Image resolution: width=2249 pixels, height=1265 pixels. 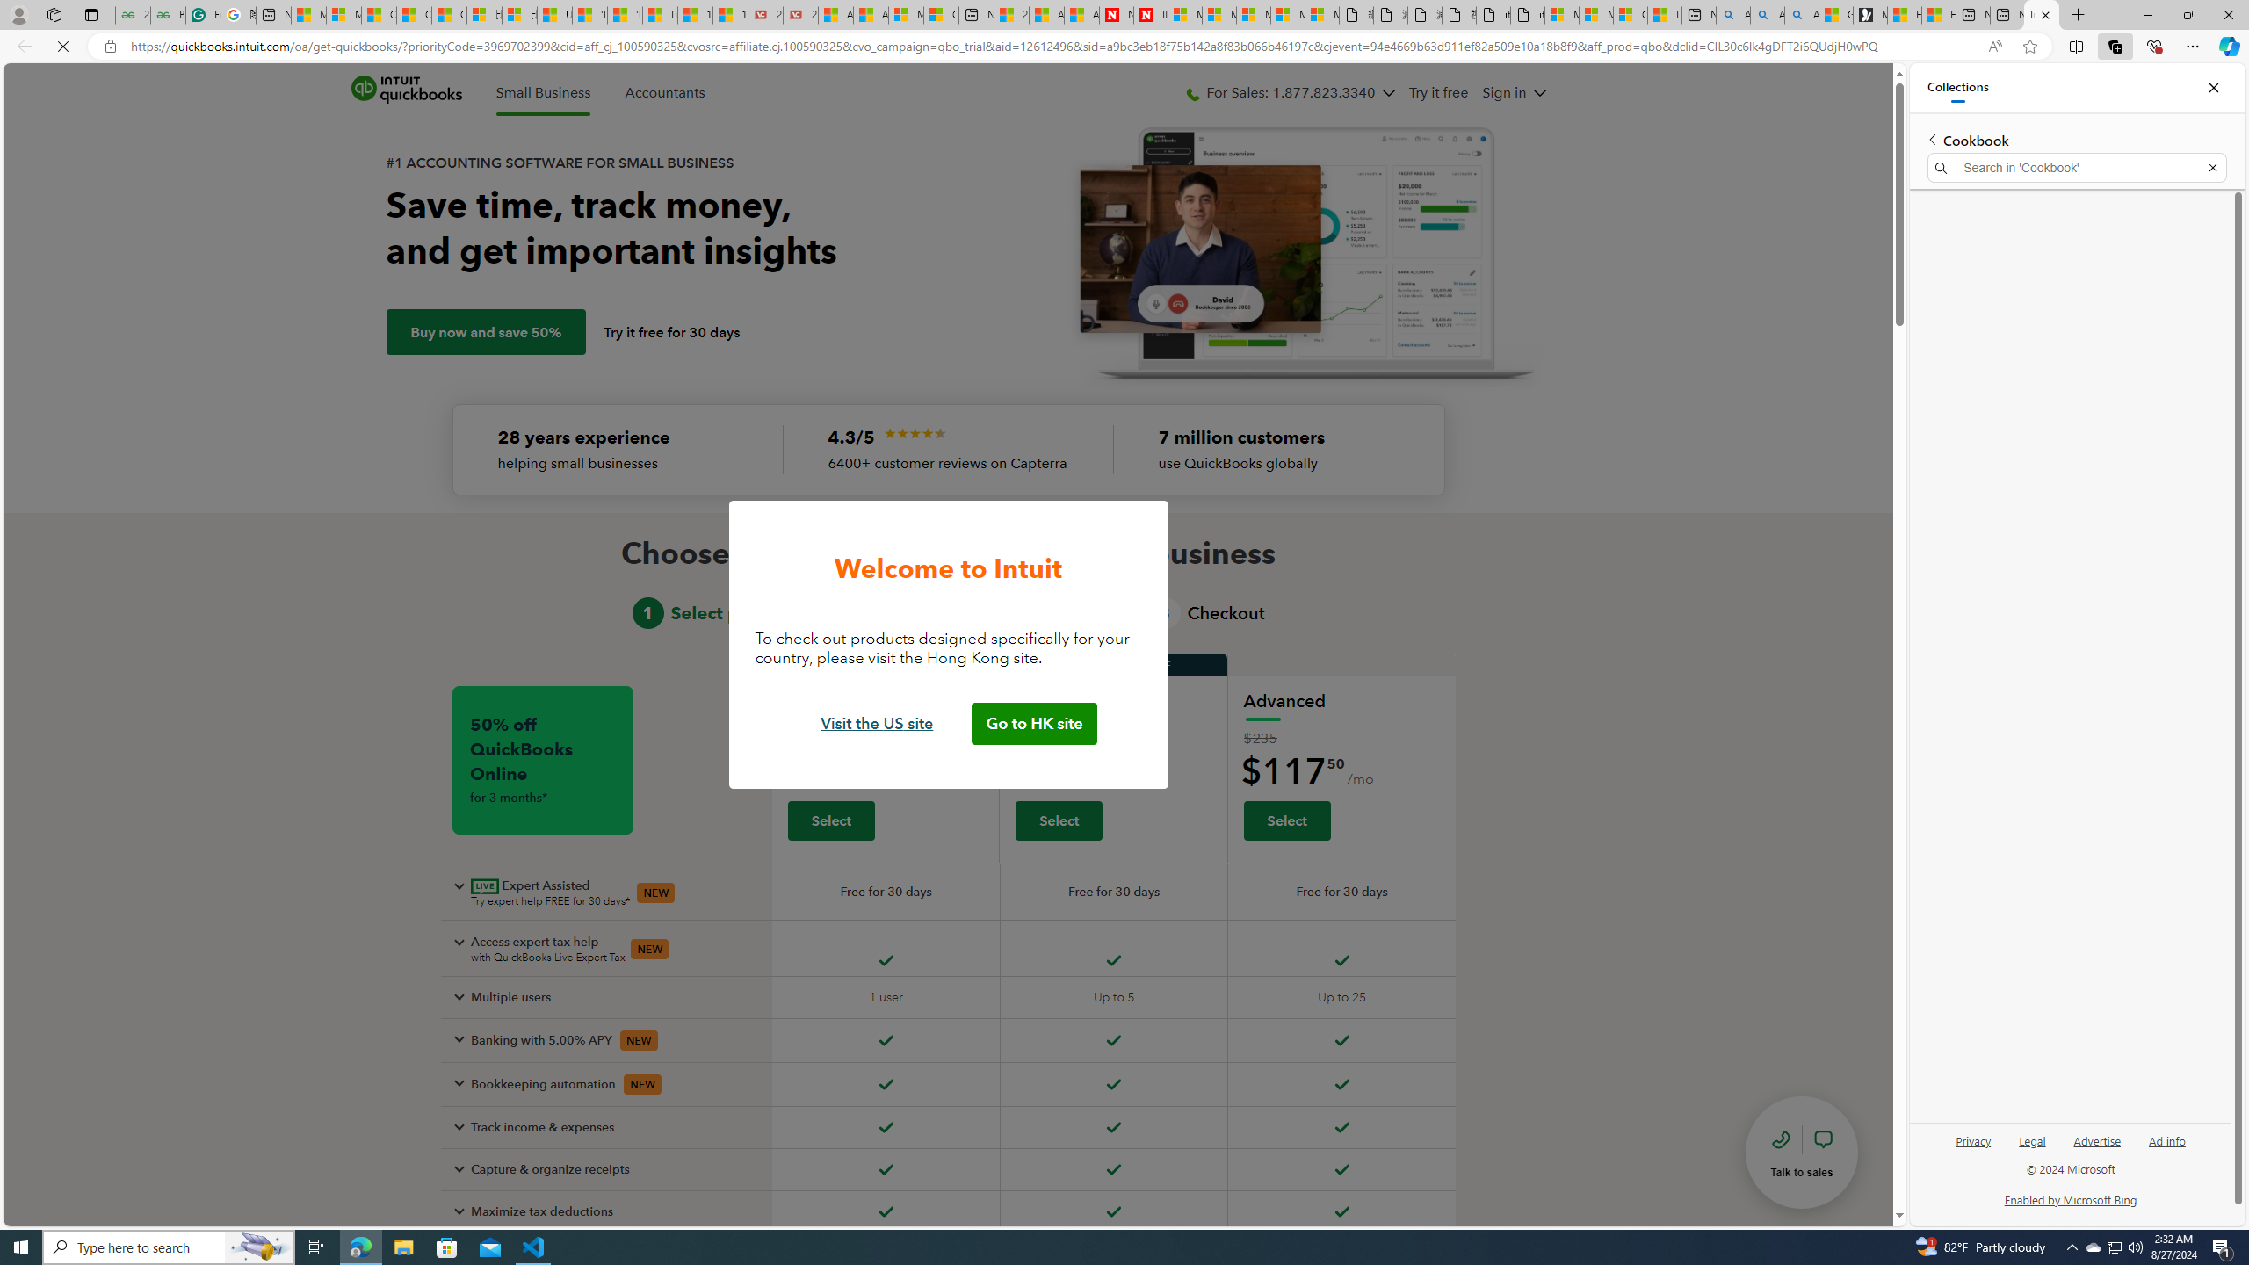 I want to click on Intuit QuickBooks Online - Quickbooks, so click(x=2042, y=15).